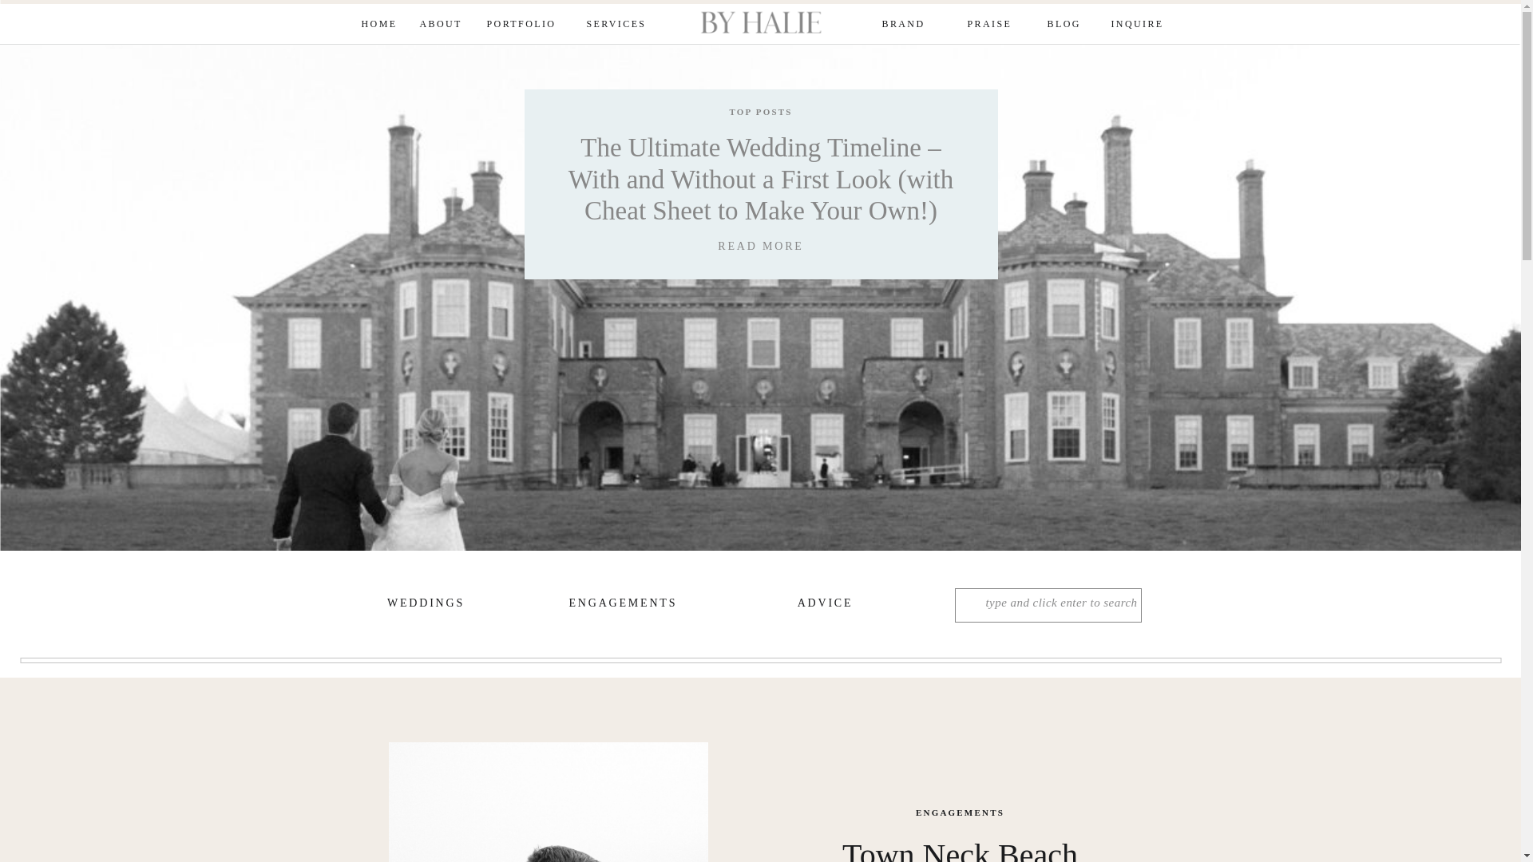 The image size is (1533, 862). I want to click on ADVICE, so click(824, 605).